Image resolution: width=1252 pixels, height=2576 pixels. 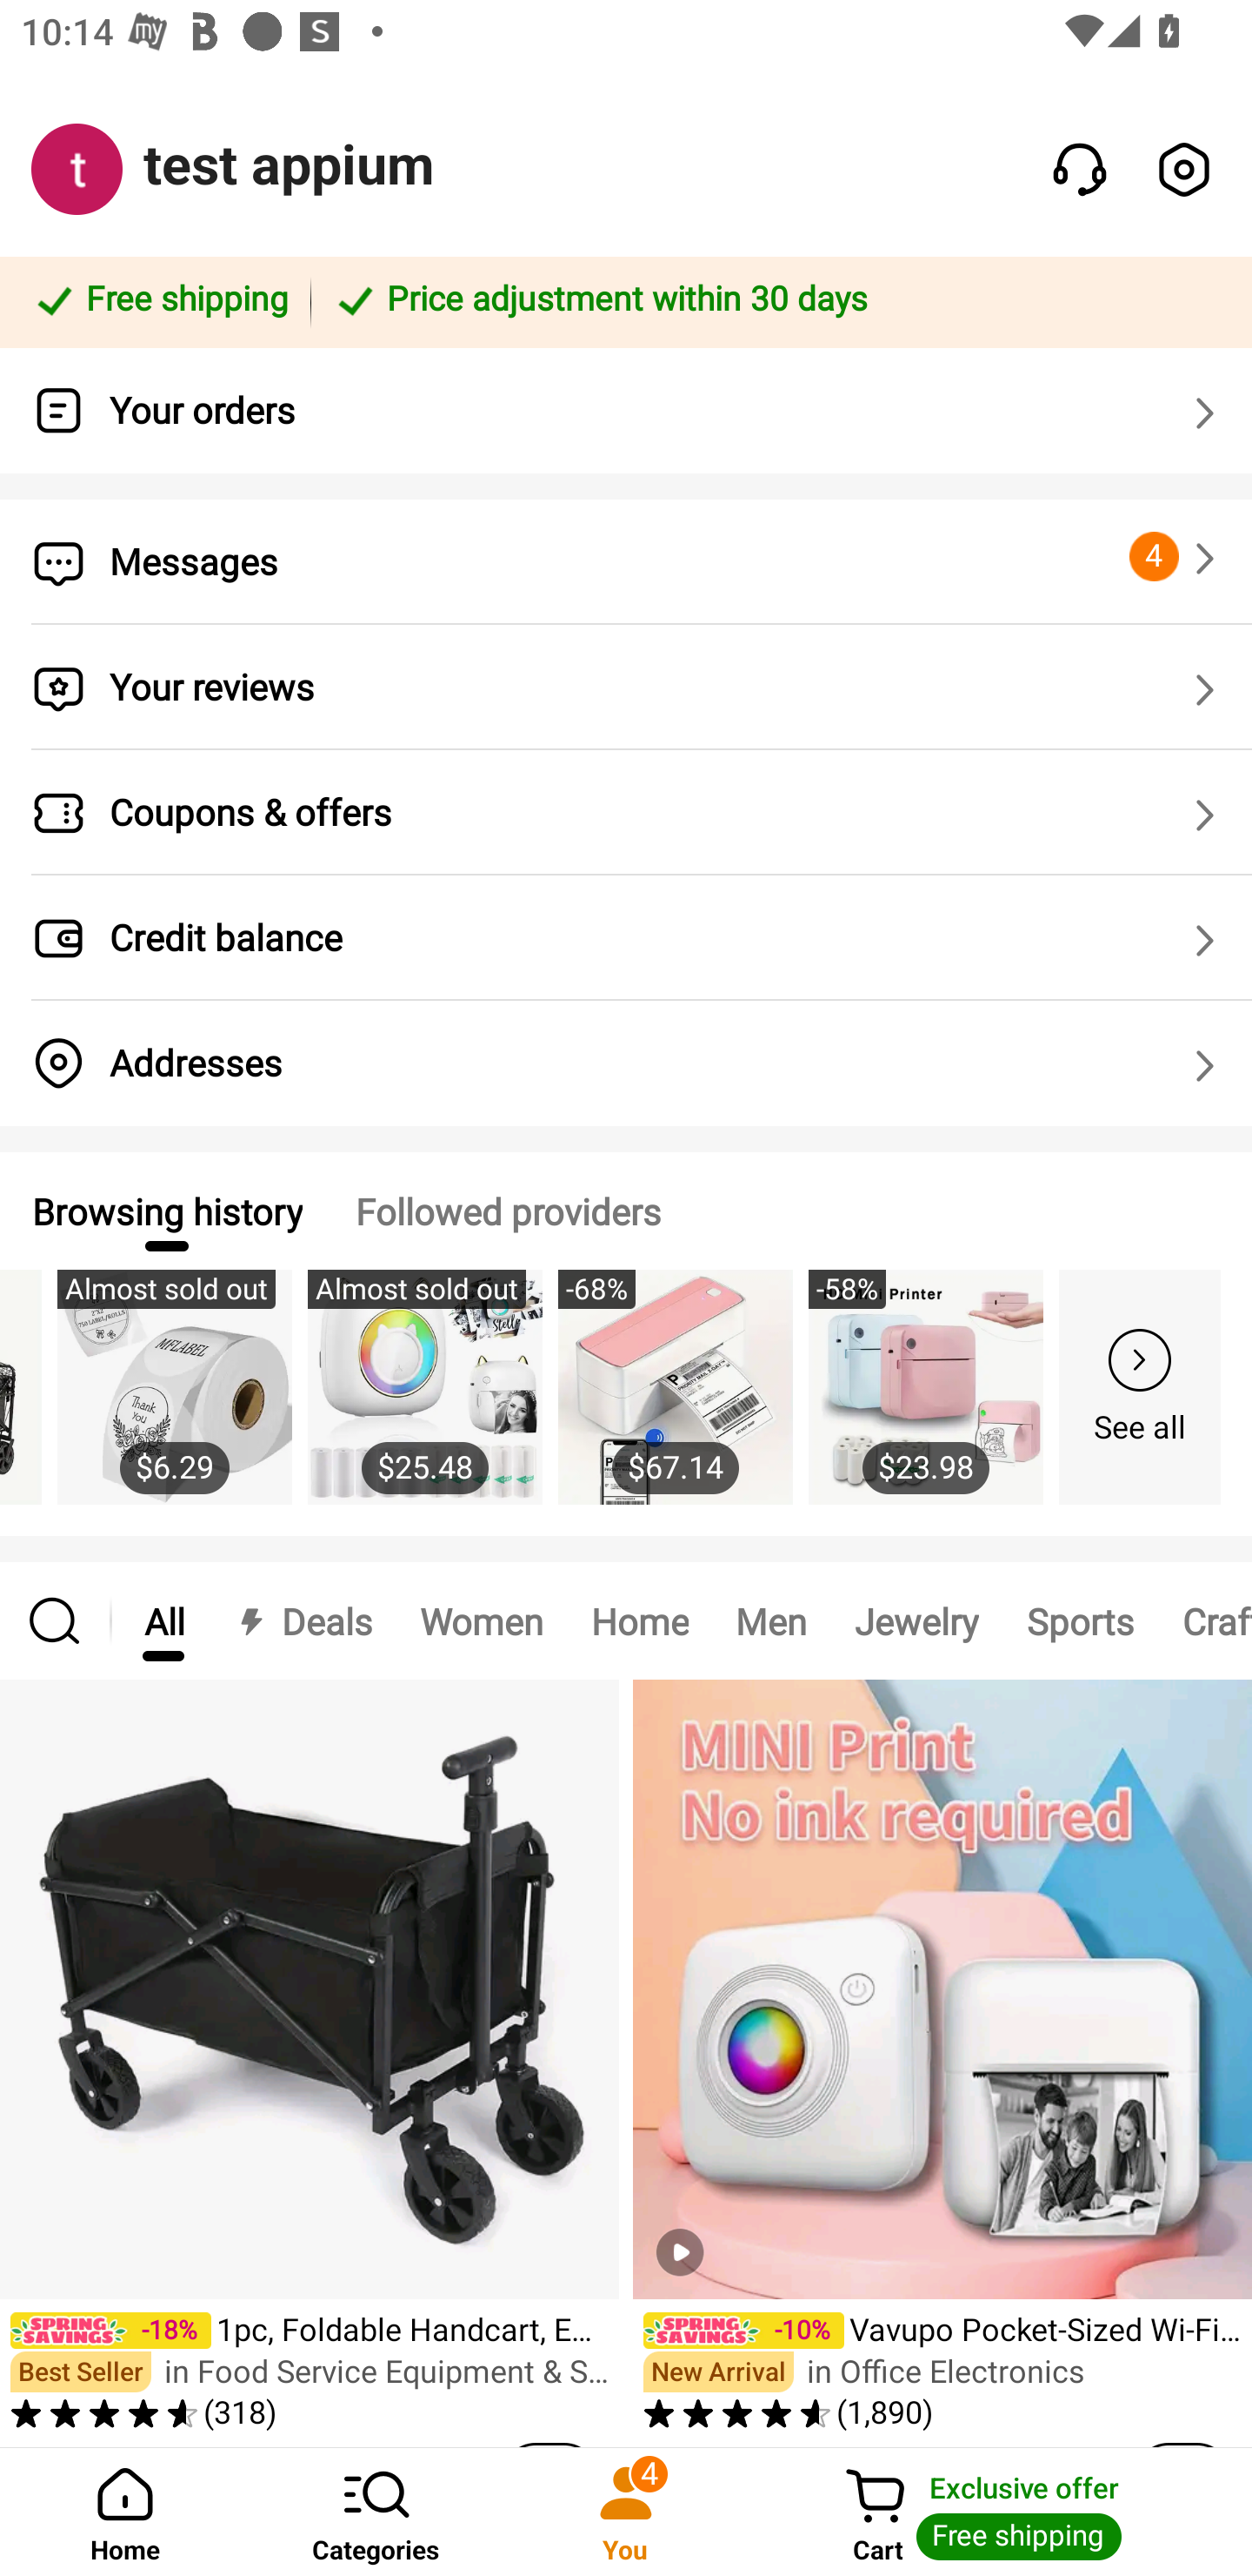 I want to click on Cart Cart Exclusive offer, so click(x=1002, y=2512).